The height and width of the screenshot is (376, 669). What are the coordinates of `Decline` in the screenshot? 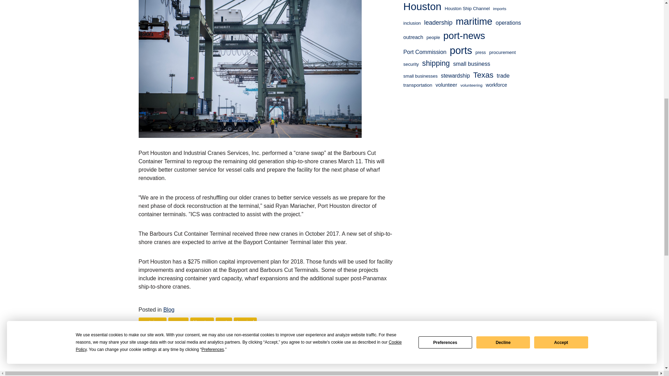 It's located at (503, 122).